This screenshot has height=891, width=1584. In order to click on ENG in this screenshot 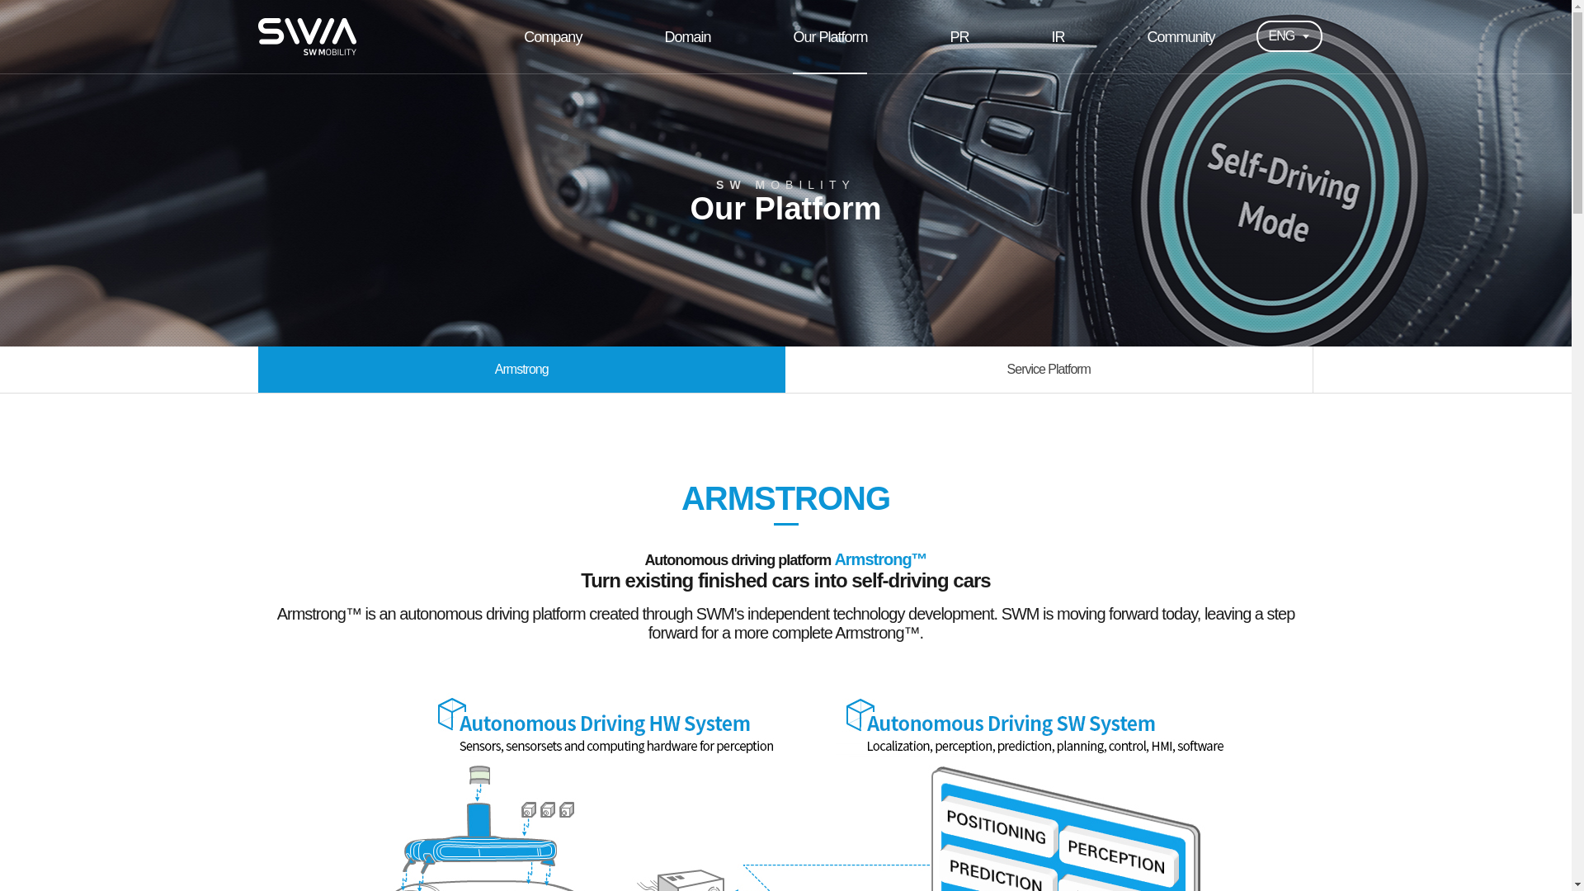, I will do `click(1289, 35)`.